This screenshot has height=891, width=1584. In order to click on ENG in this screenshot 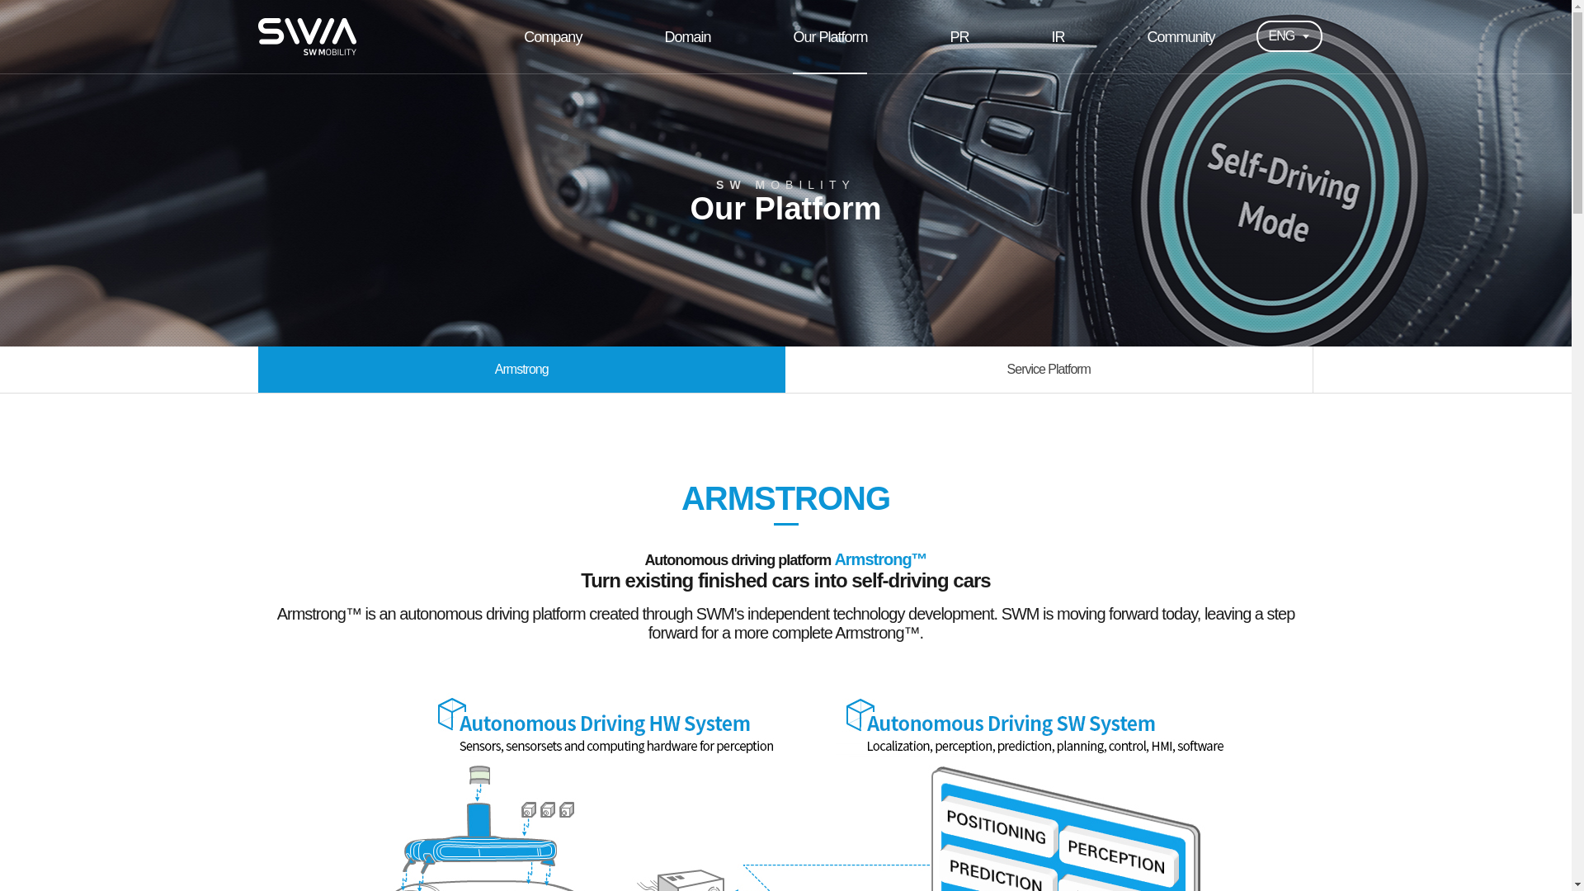, I will do `click(1289, 35)`.